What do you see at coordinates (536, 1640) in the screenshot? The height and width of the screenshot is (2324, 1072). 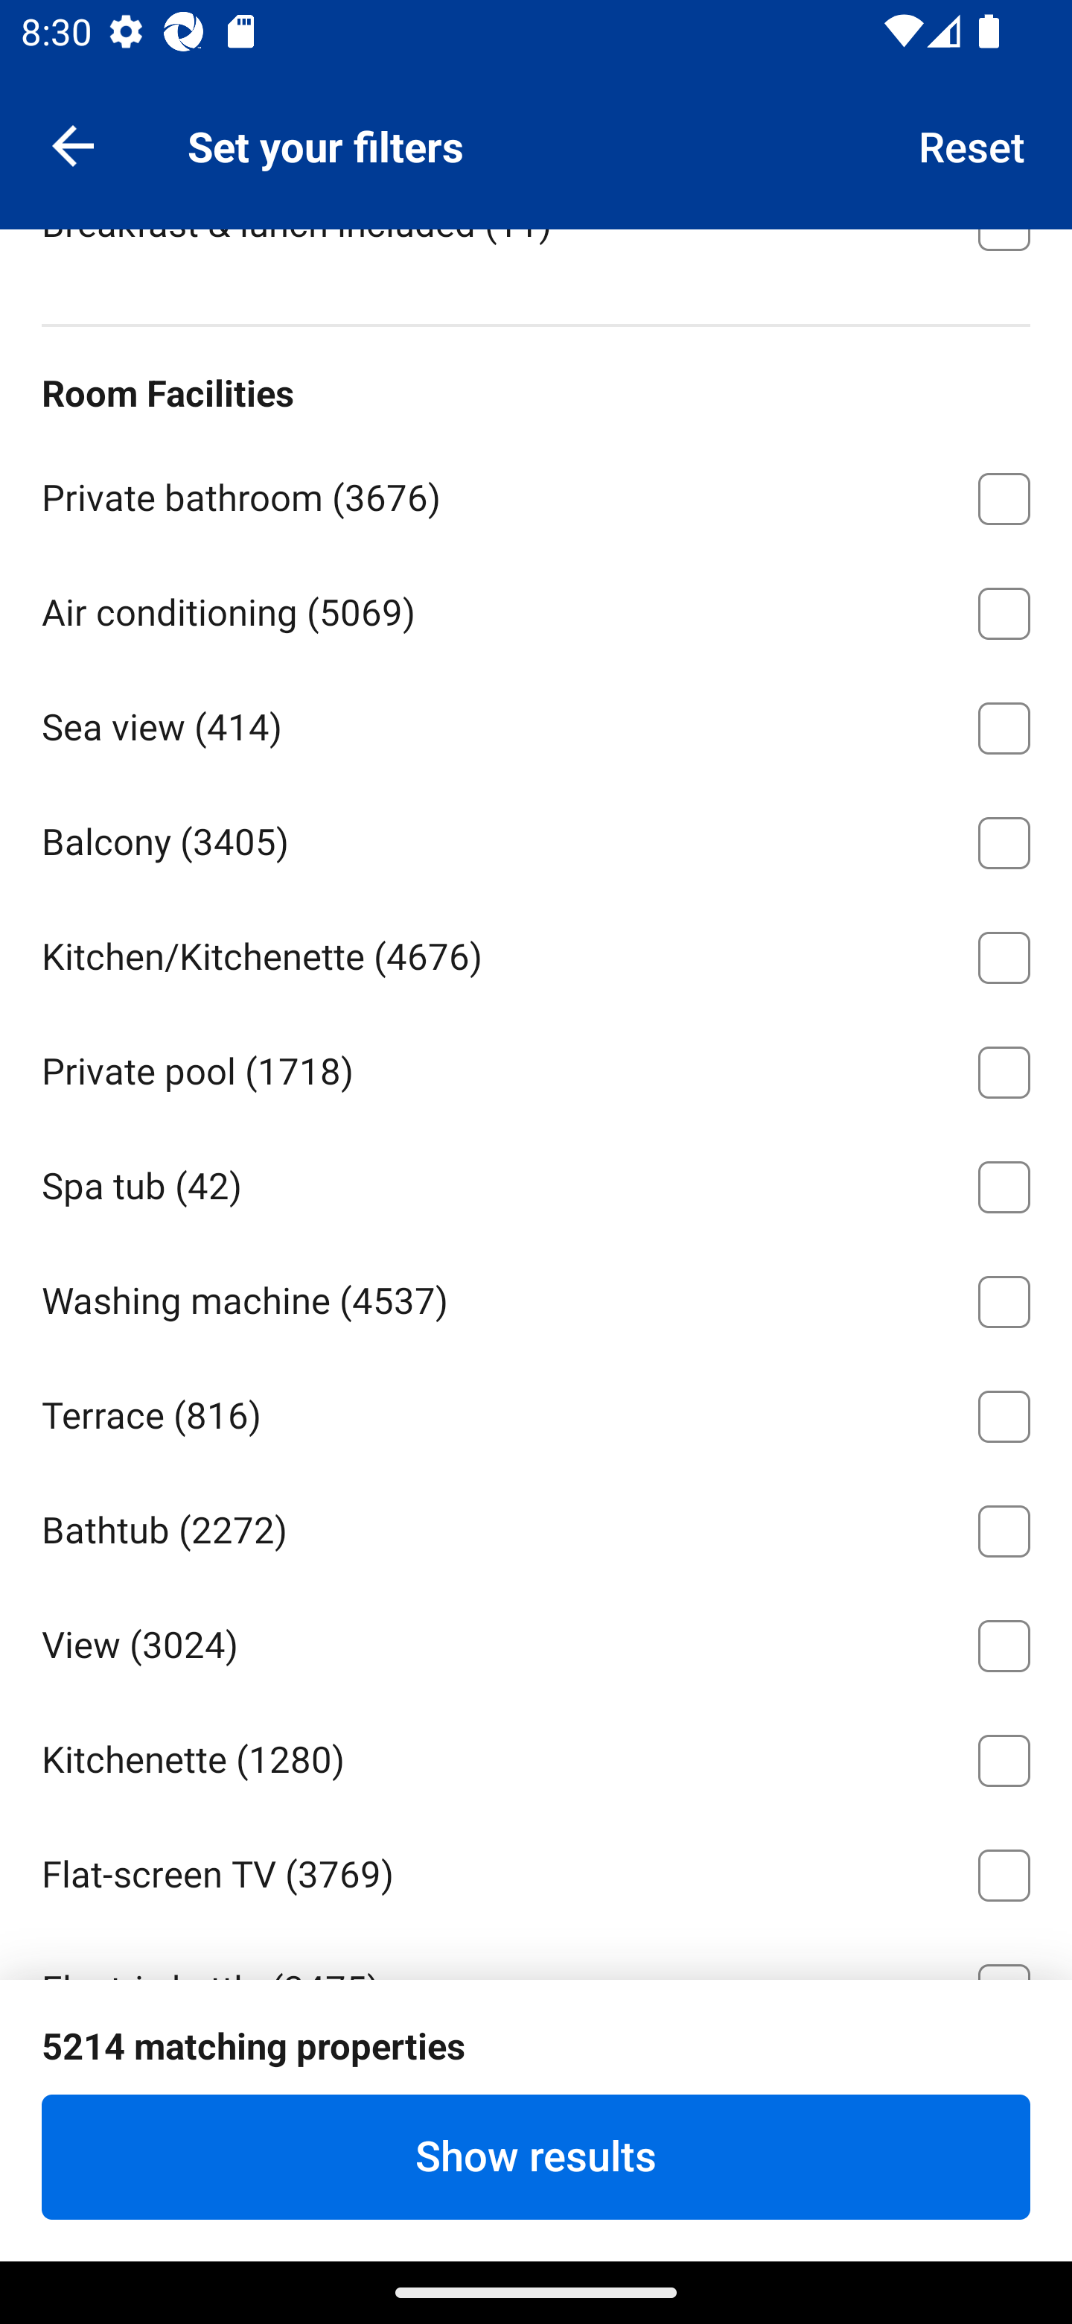 I see `View ⁦(3024)` at bounding box center [536, 1640].